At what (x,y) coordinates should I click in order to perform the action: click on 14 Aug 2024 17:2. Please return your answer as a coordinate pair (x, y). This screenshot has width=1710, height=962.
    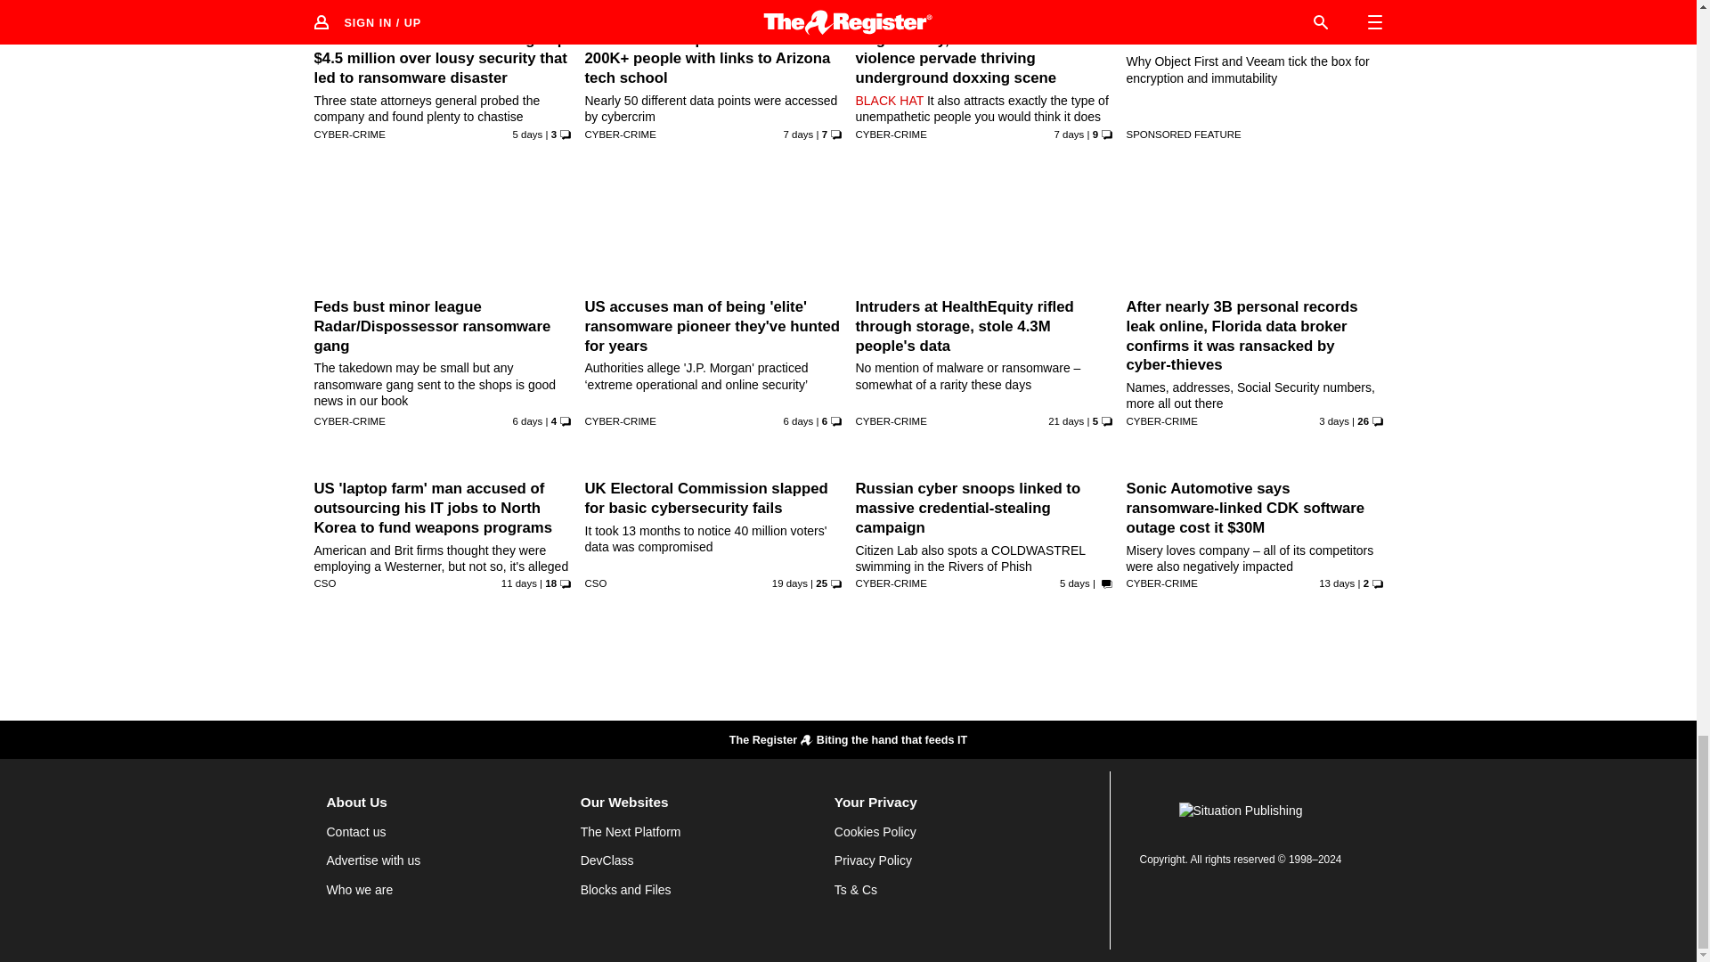
    Looking at the image, I should click on (528, 134).